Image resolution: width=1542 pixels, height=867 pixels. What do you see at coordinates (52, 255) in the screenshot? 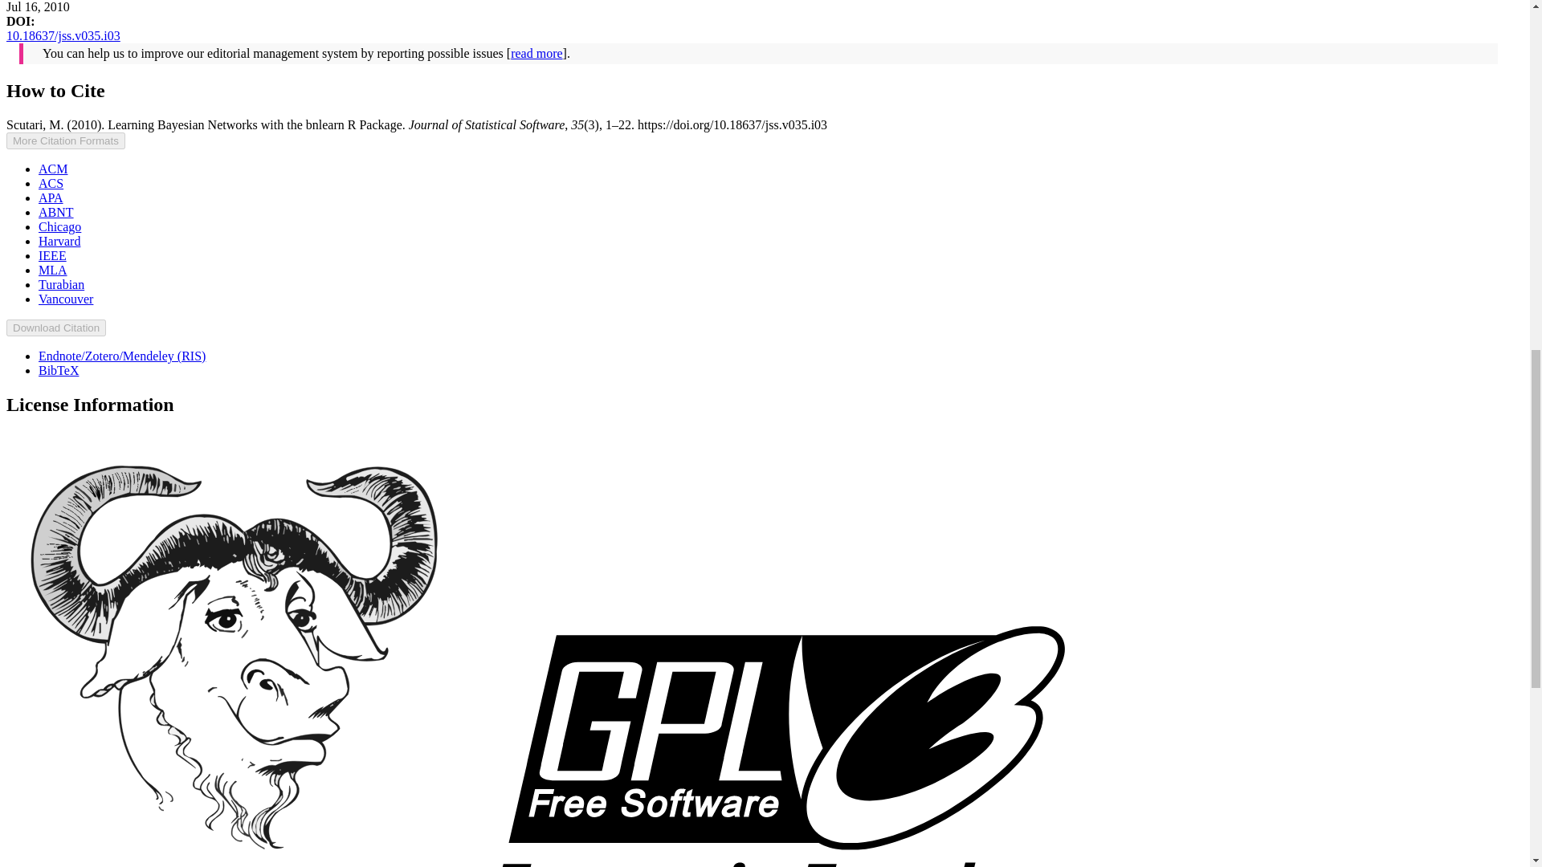
I see `IEEE` at bounding box center [52, 255].